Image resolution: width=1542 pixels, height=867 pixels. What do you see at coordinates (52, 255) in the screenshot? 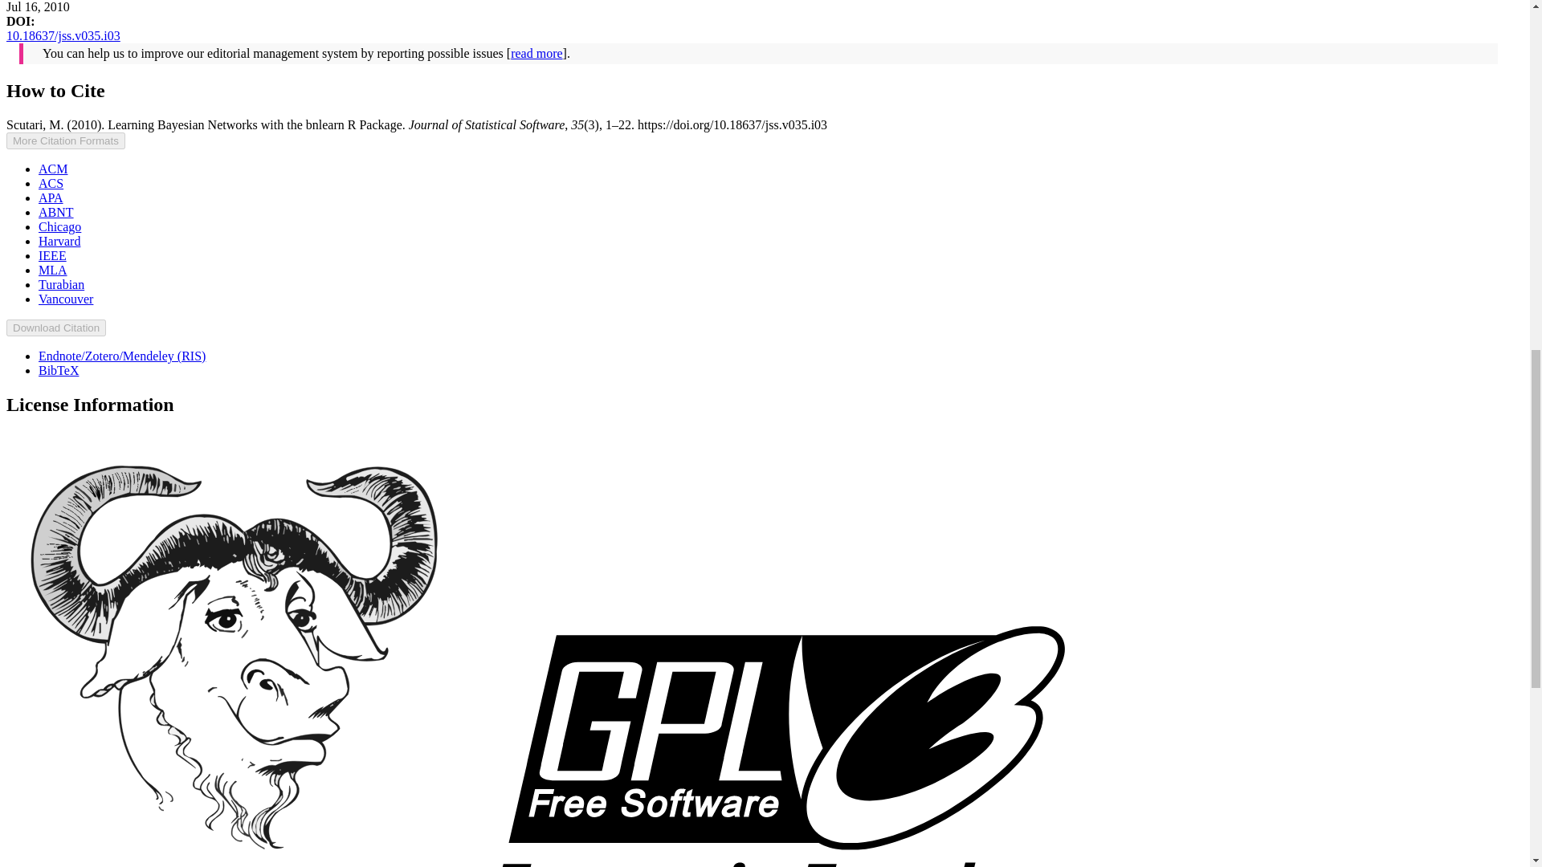
I see `IEEE` at bounding box center [52, 255].